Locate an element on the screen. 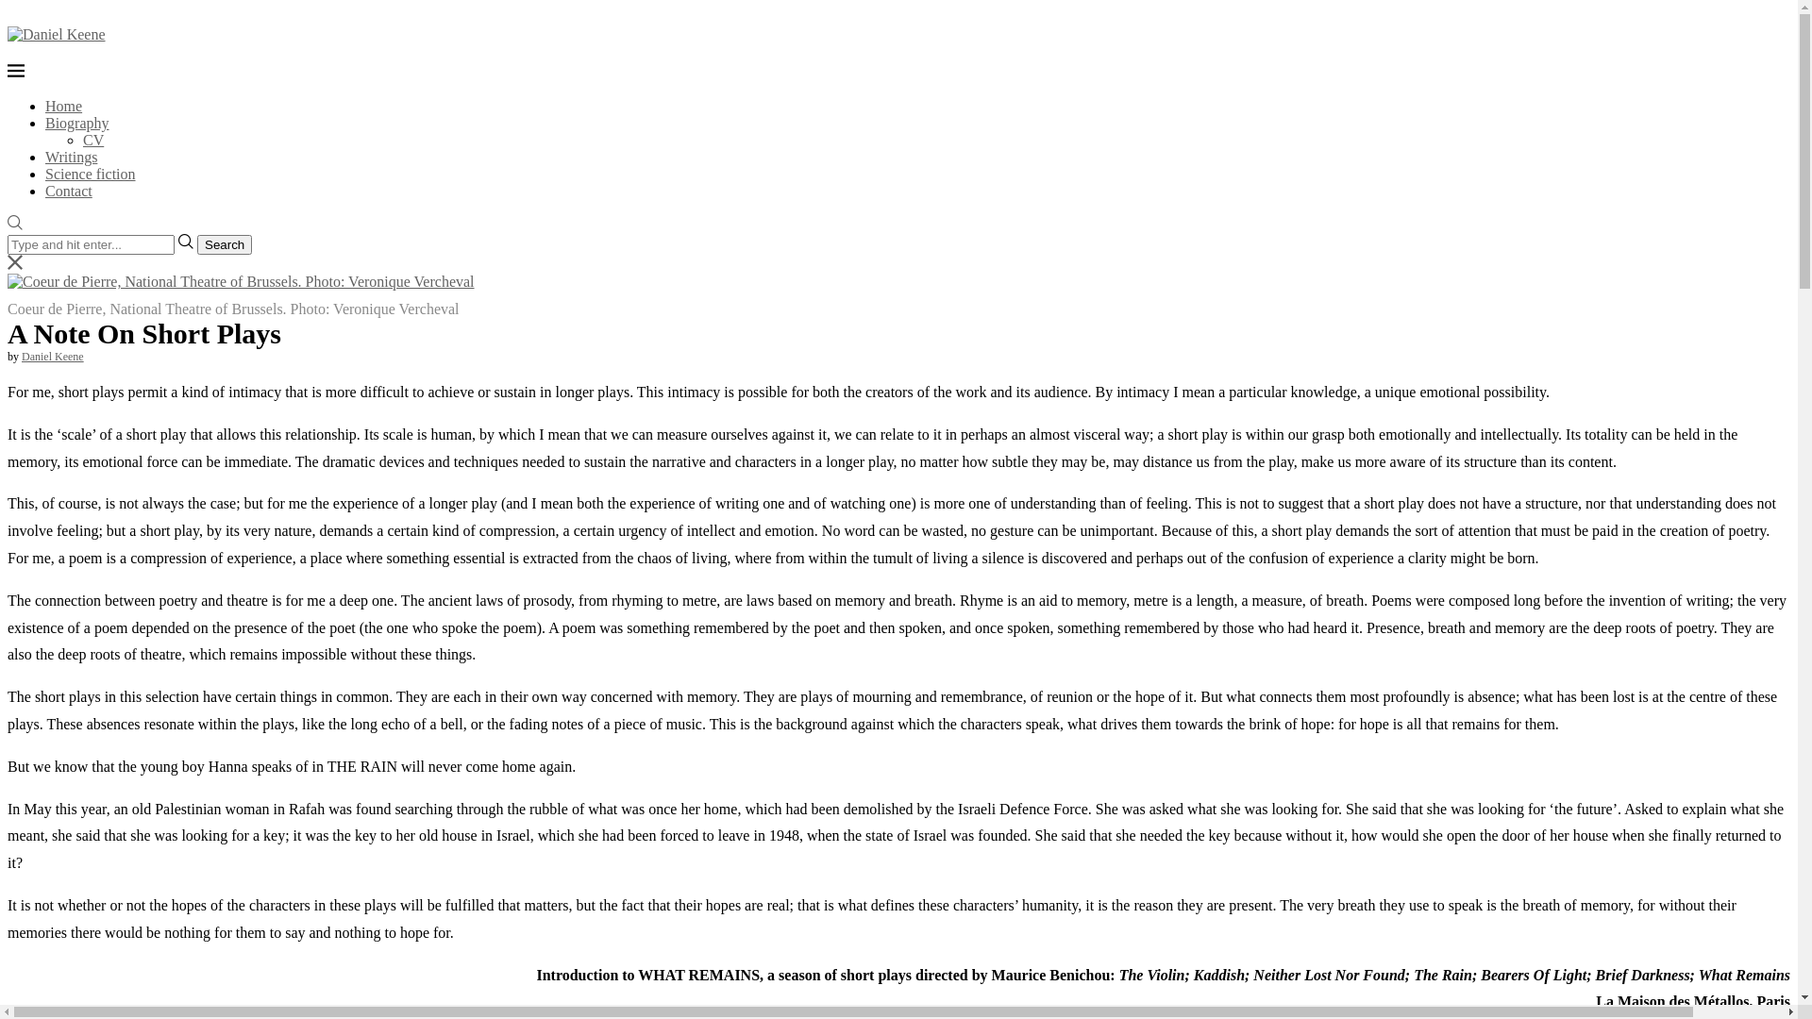 The height and width of the screenshot is (1019, 1812). CV is located at coordinates (93, 140).